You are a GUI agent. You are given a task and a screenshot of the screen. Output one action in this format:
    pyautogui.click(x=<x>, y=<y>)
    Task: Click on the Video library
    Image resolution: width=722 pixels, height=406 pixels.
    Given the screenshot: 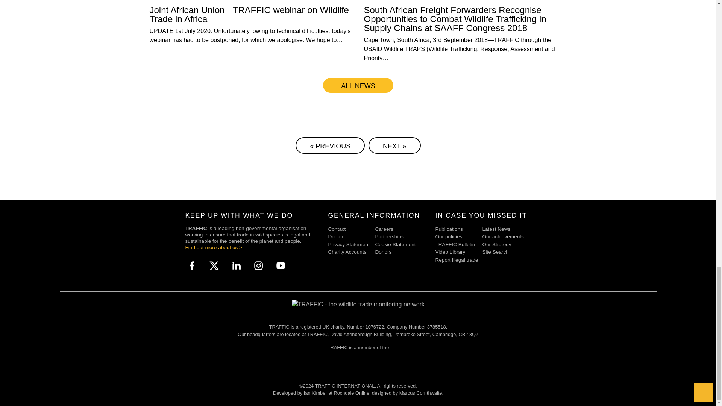 What is the action you would take?
    pyautogui.click(x=459, y=252)
    